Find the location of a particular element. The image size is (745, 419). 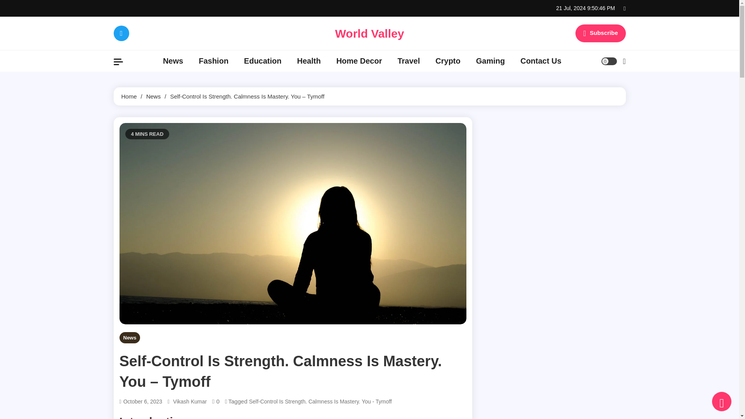

October 6, 2023 is located at coordinates (143, 401).